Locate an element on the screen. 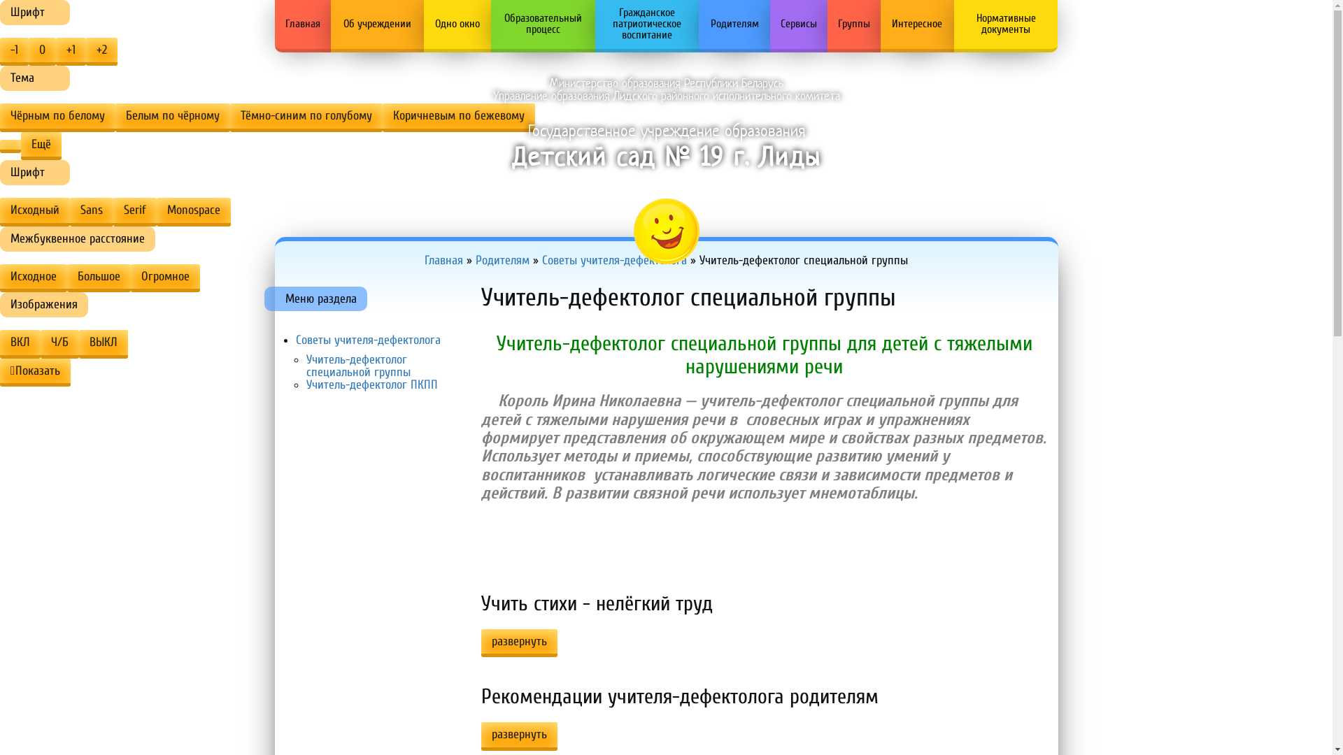  -1 is located at coordinates (14, 52).